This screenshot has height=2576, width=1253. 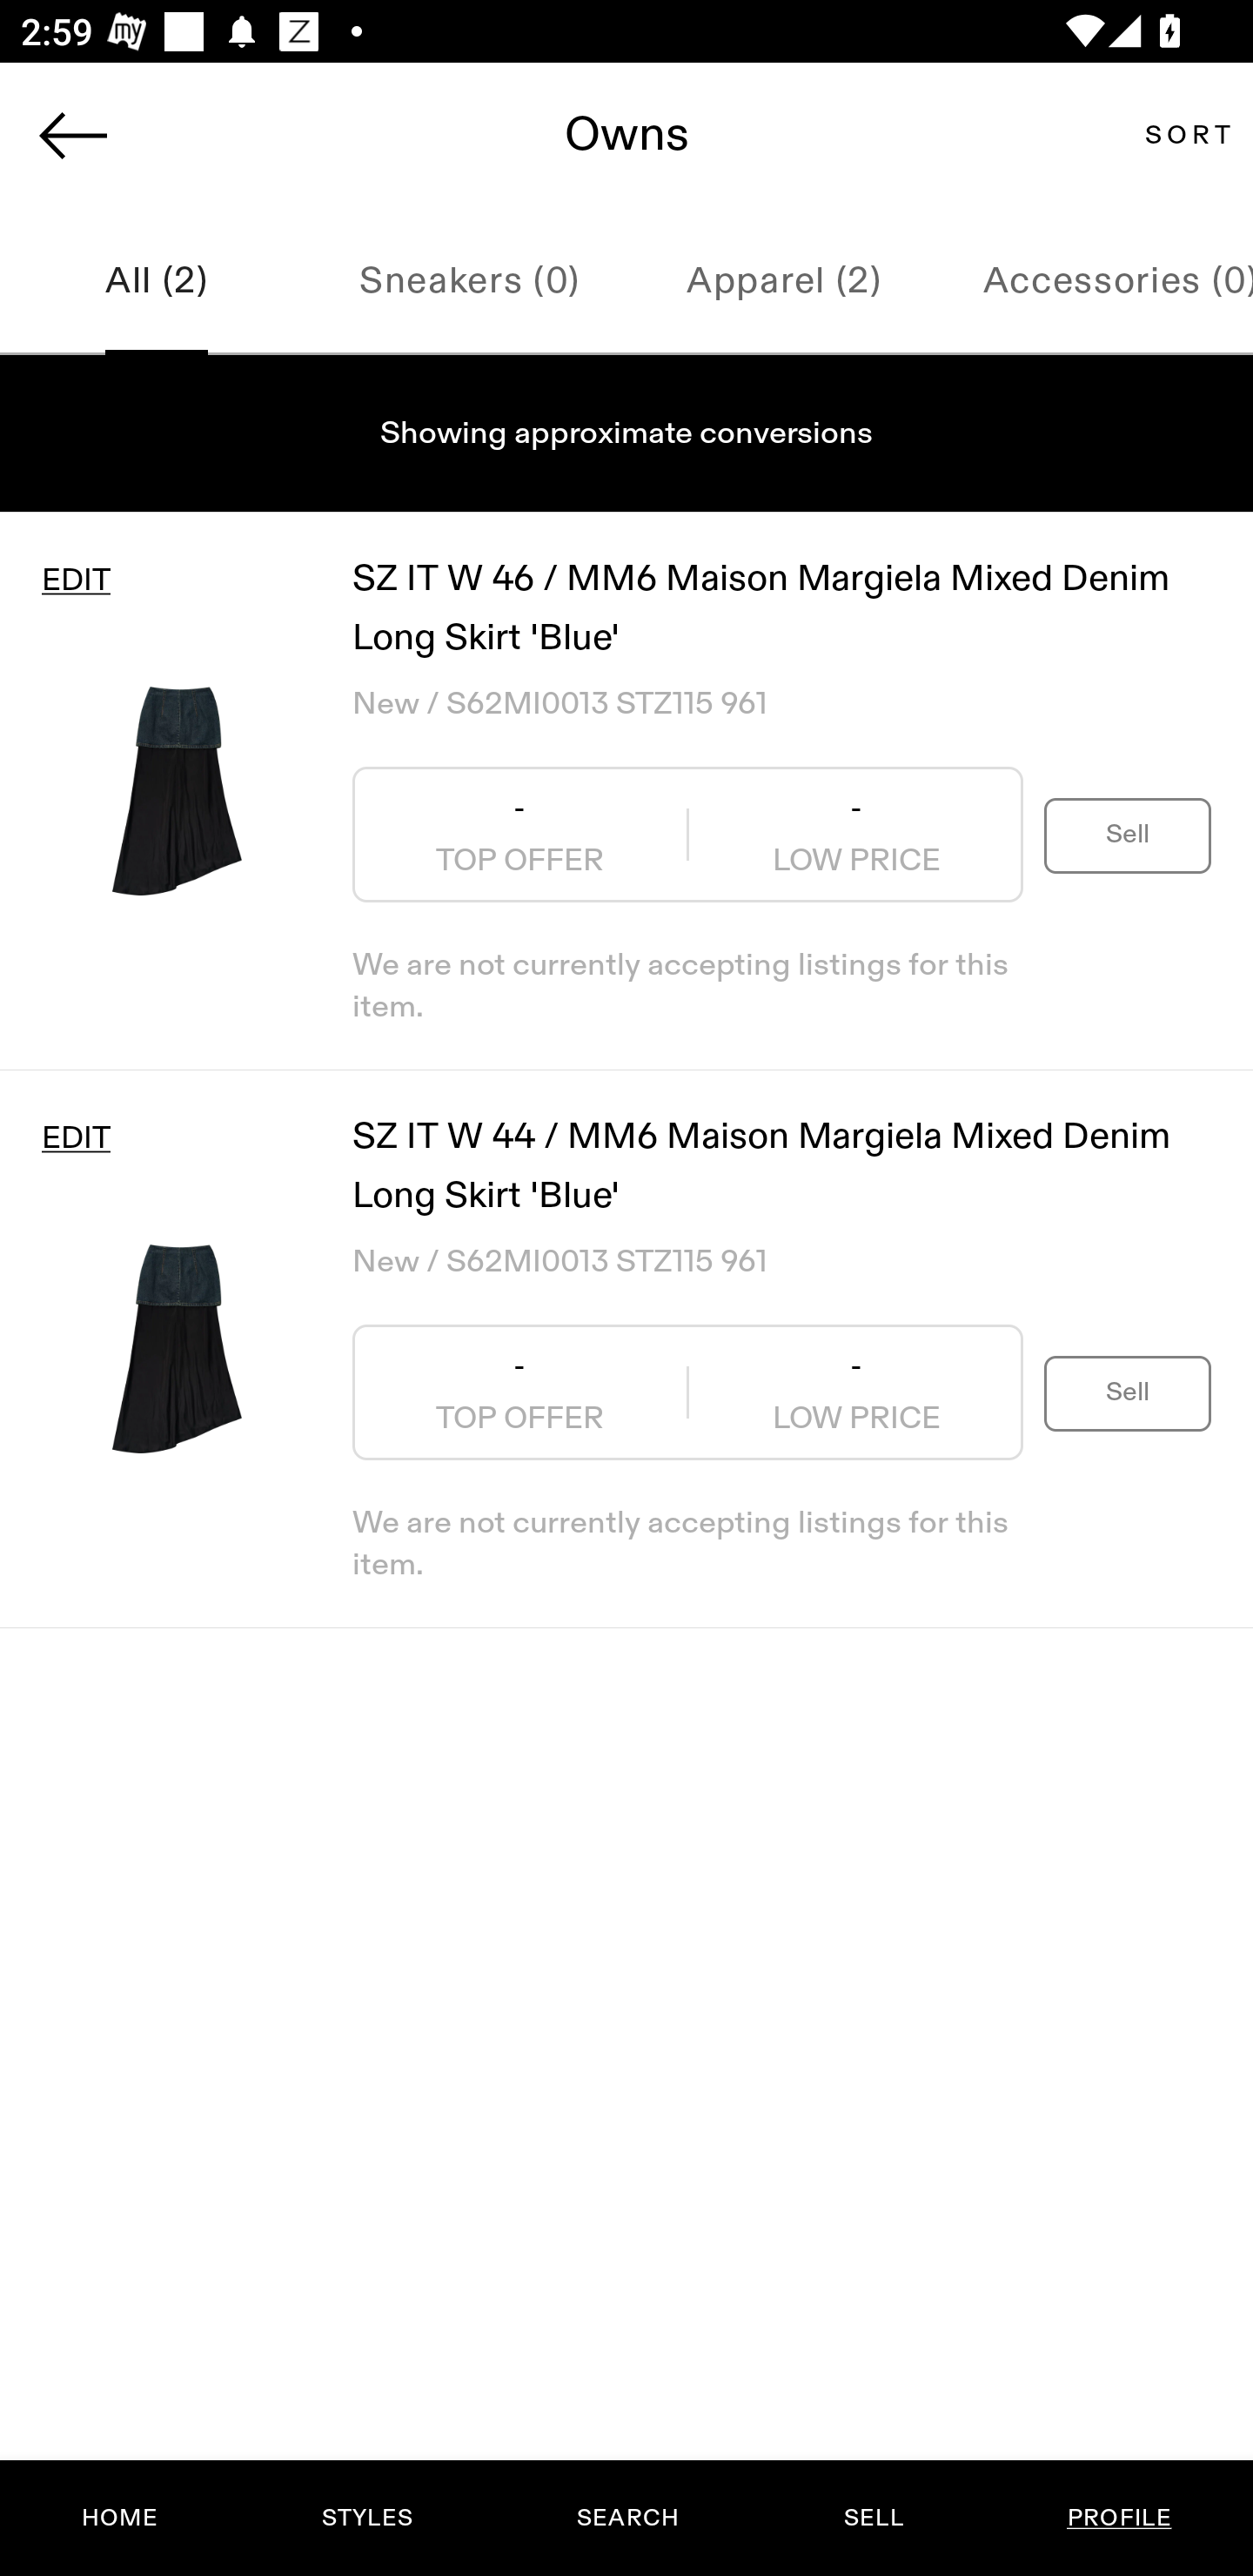 I want to click on Sell, so click(x=1128, y=1392).